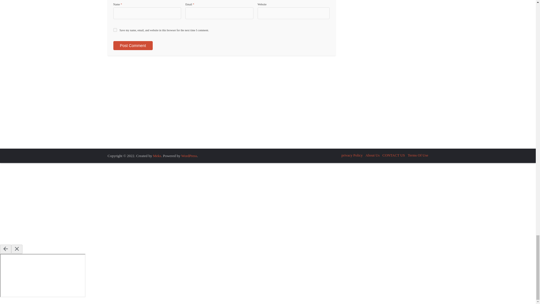 This screenshot has height=304, width=540. I want to click on Post Comment, so click(132, 46).